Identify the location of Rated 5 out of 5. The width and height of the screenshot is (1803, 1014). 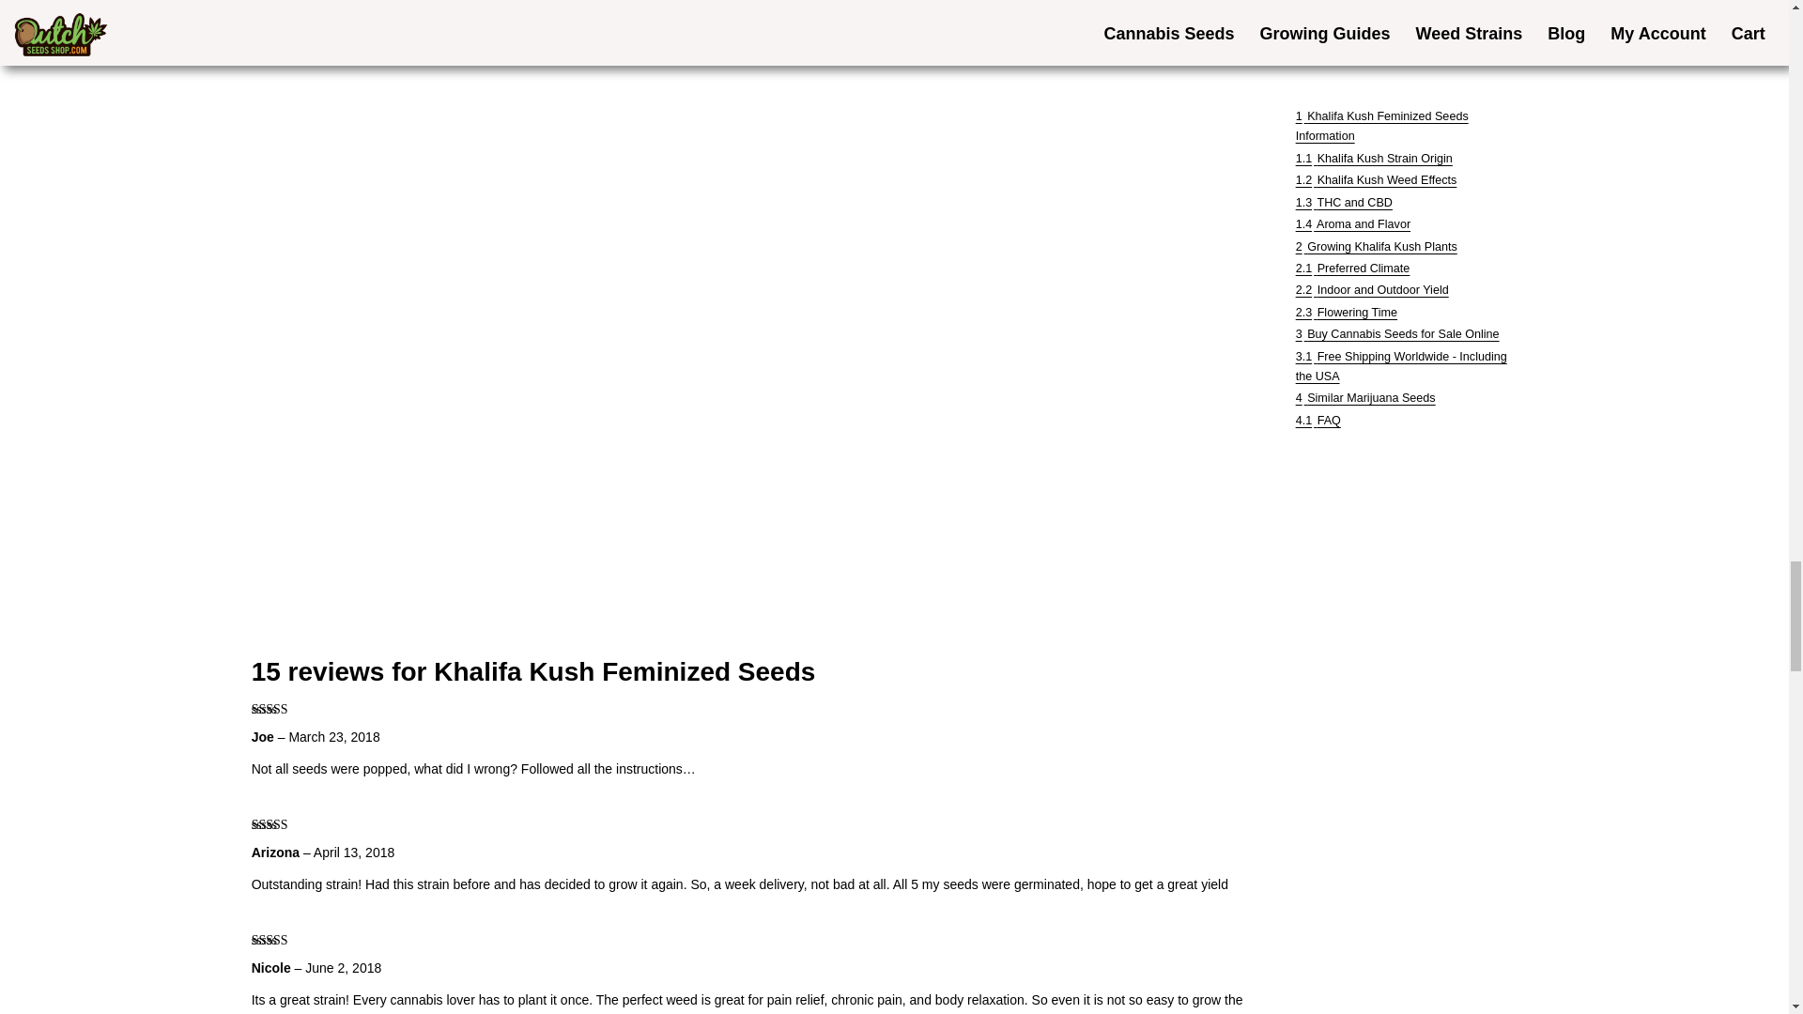
(287, 824).